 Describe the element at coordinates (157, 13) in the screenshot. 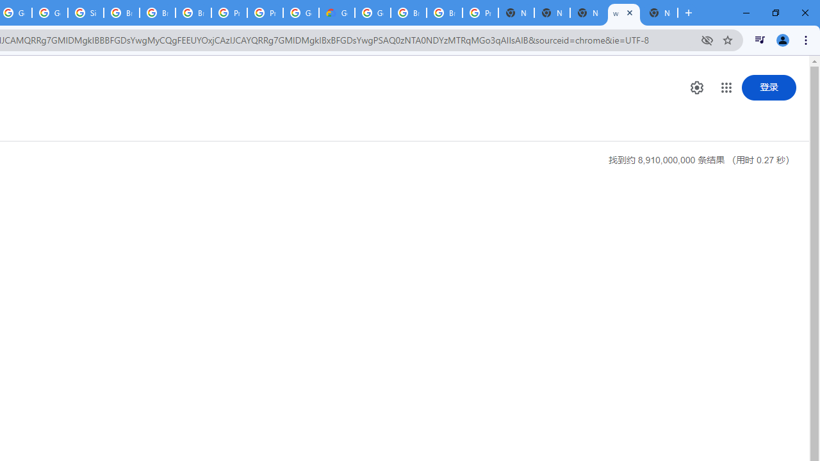

I see `Browse Chrome as a guest - Computer - Google Chrome Help` at that location.